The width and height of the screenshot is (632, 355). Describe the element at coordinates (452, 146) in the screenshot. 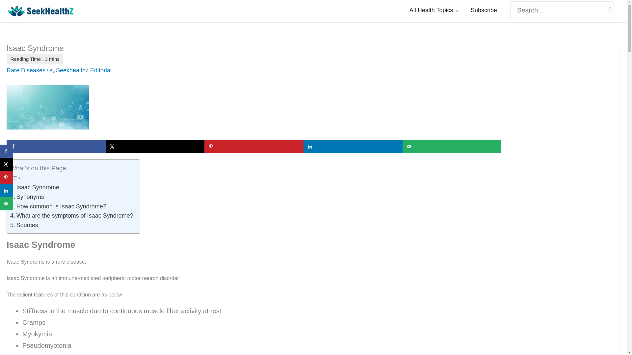

I see `Send over email` at that location.